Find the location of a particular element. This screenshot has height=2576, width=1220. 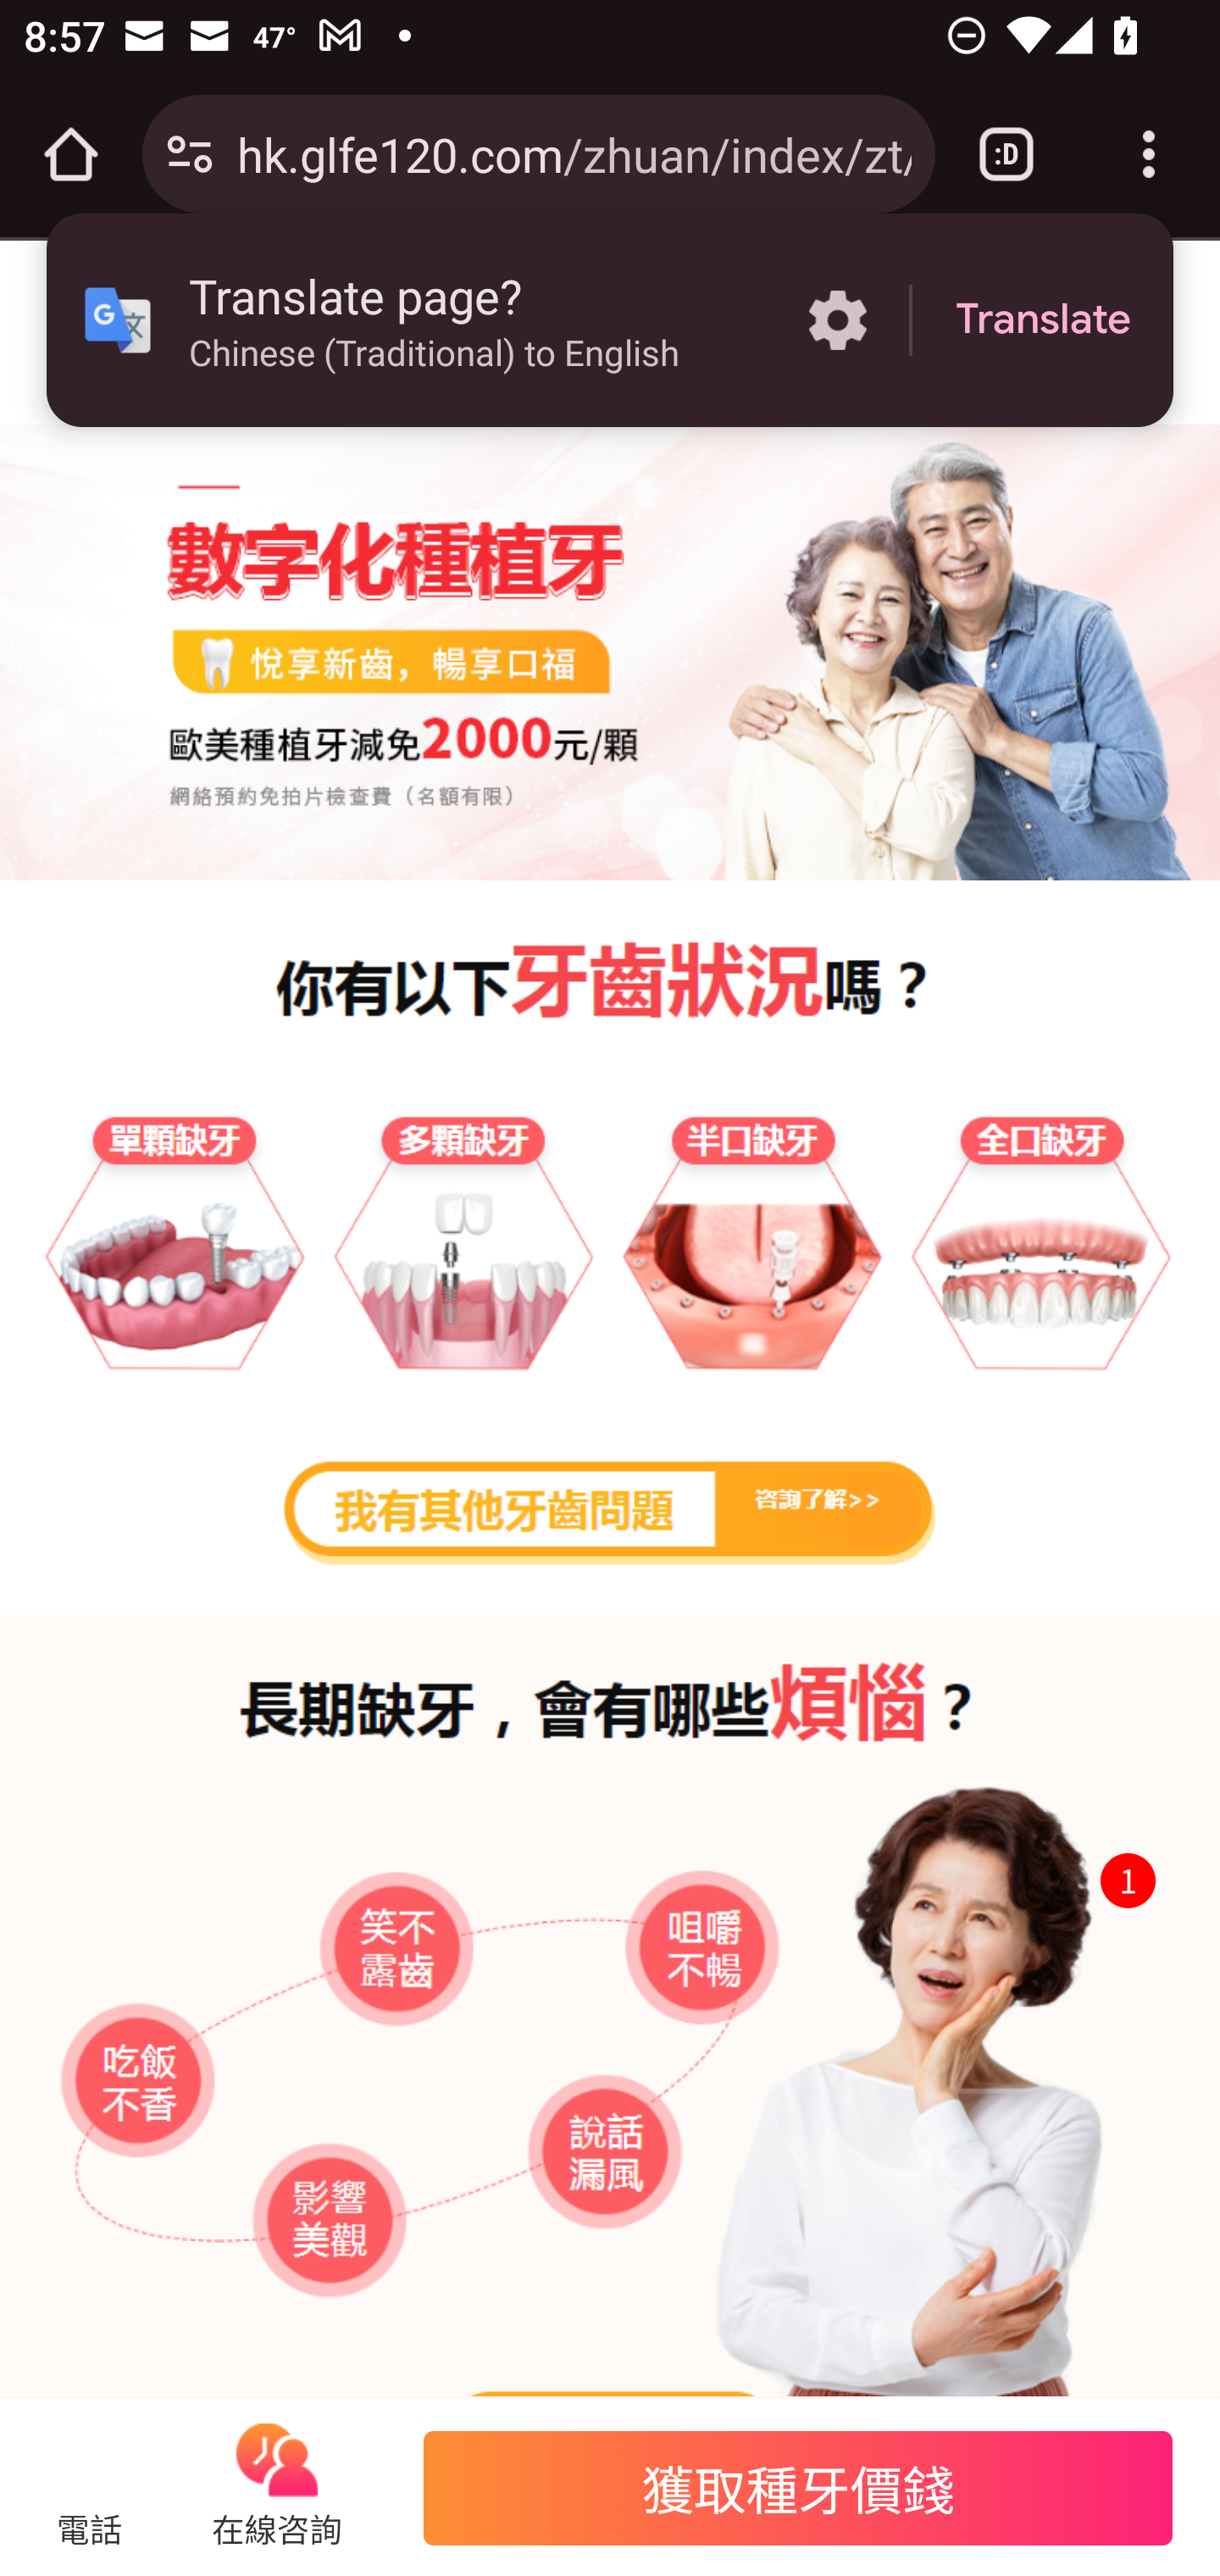

Customize and control Google Chrome is located at coordinates (1149, 154).